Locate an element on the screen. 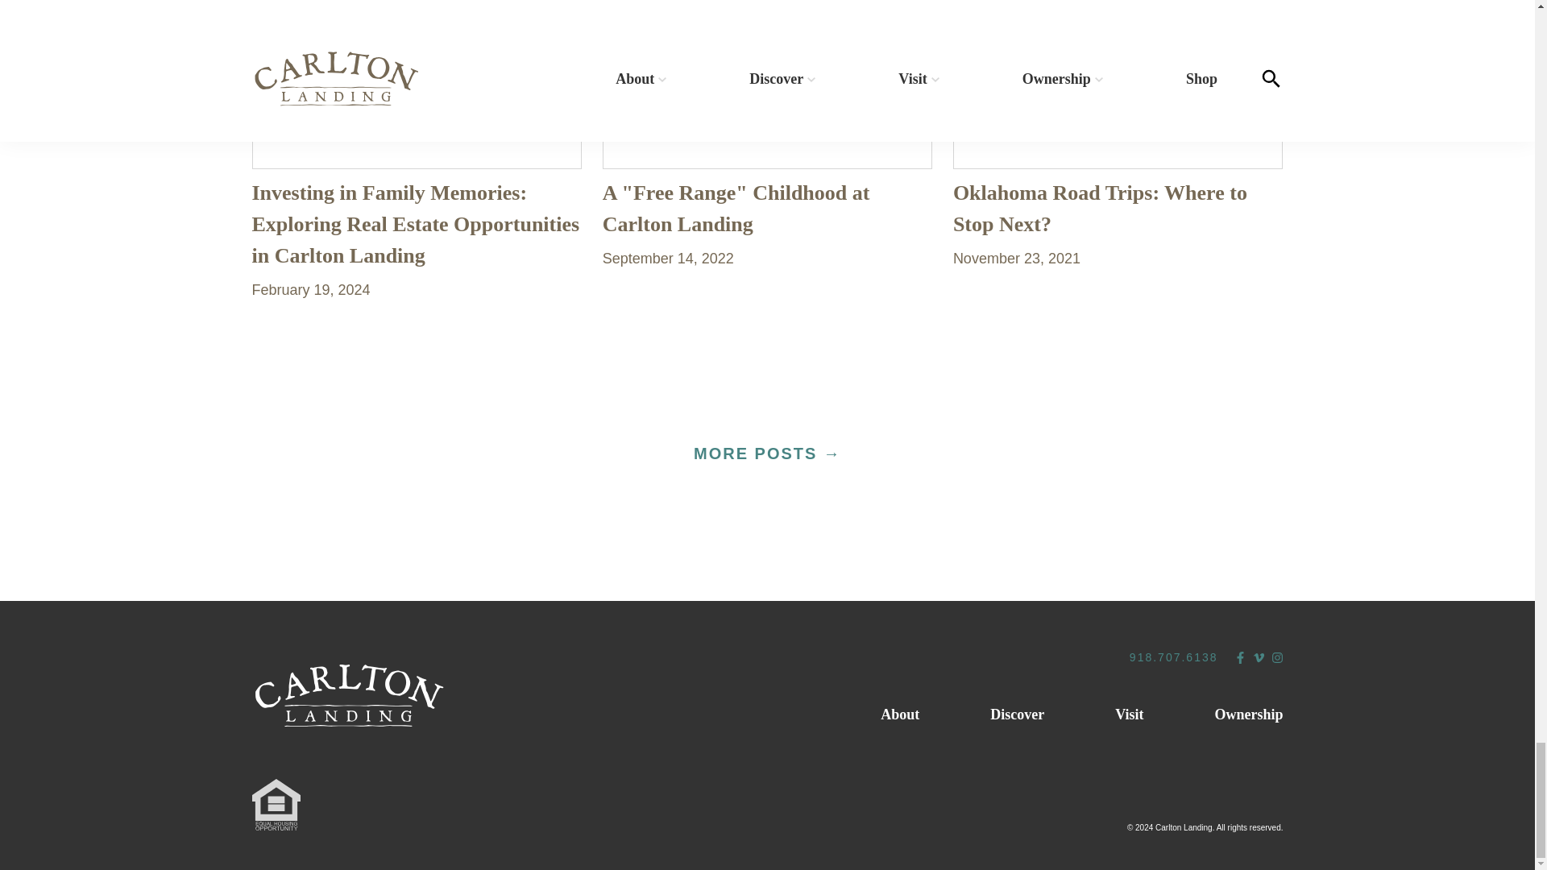 This screenshot has width=1547, height=870. About is located at coordinates (899, 715).